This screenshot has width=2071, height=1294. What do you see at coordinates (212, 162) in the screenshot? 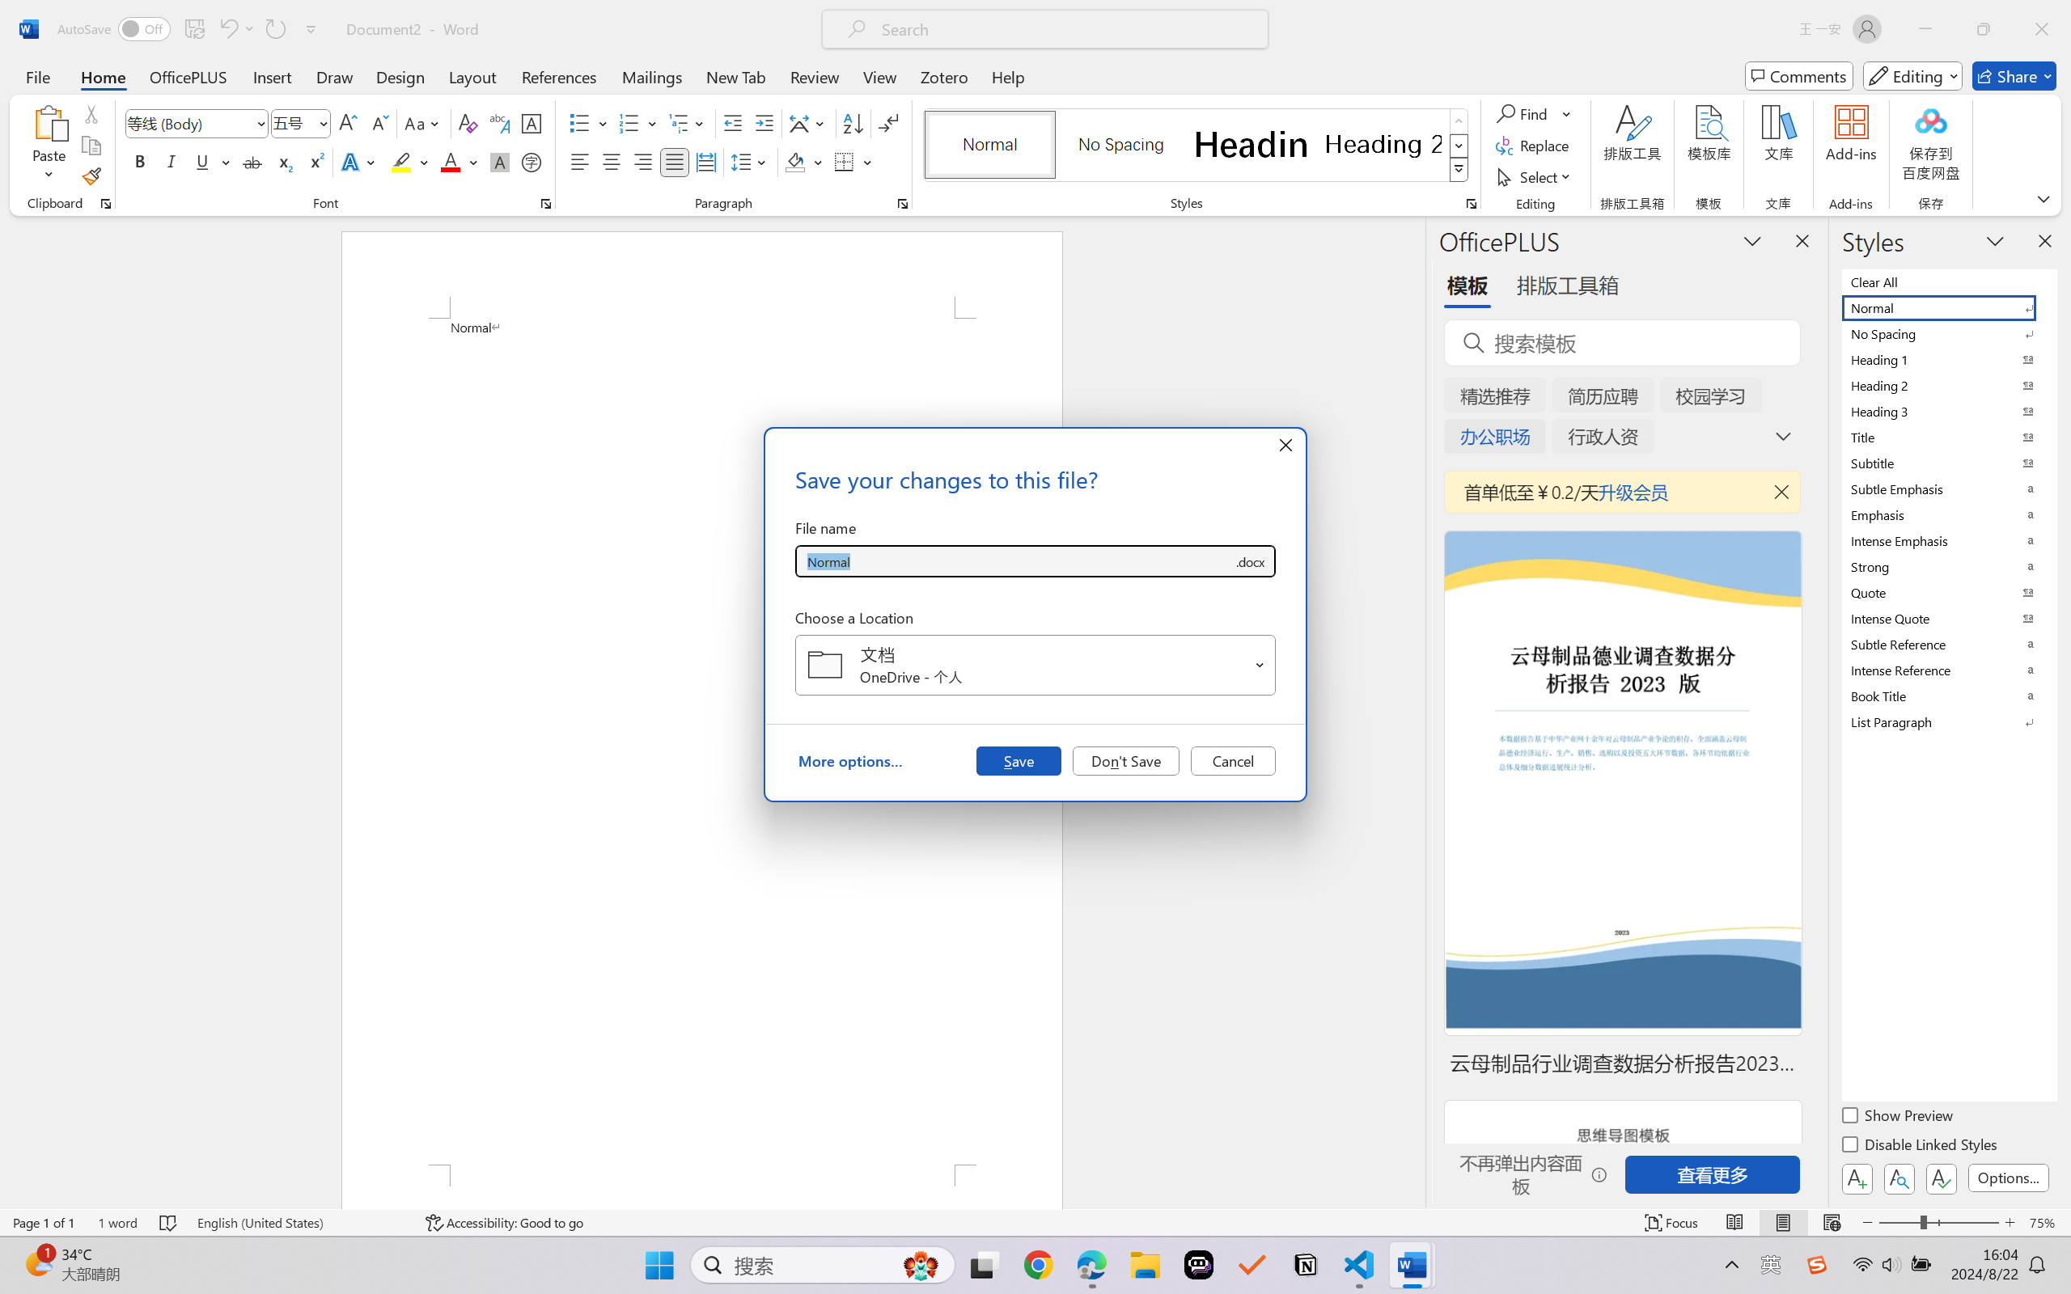
I see `Underline` at bounding box center [212, 162].